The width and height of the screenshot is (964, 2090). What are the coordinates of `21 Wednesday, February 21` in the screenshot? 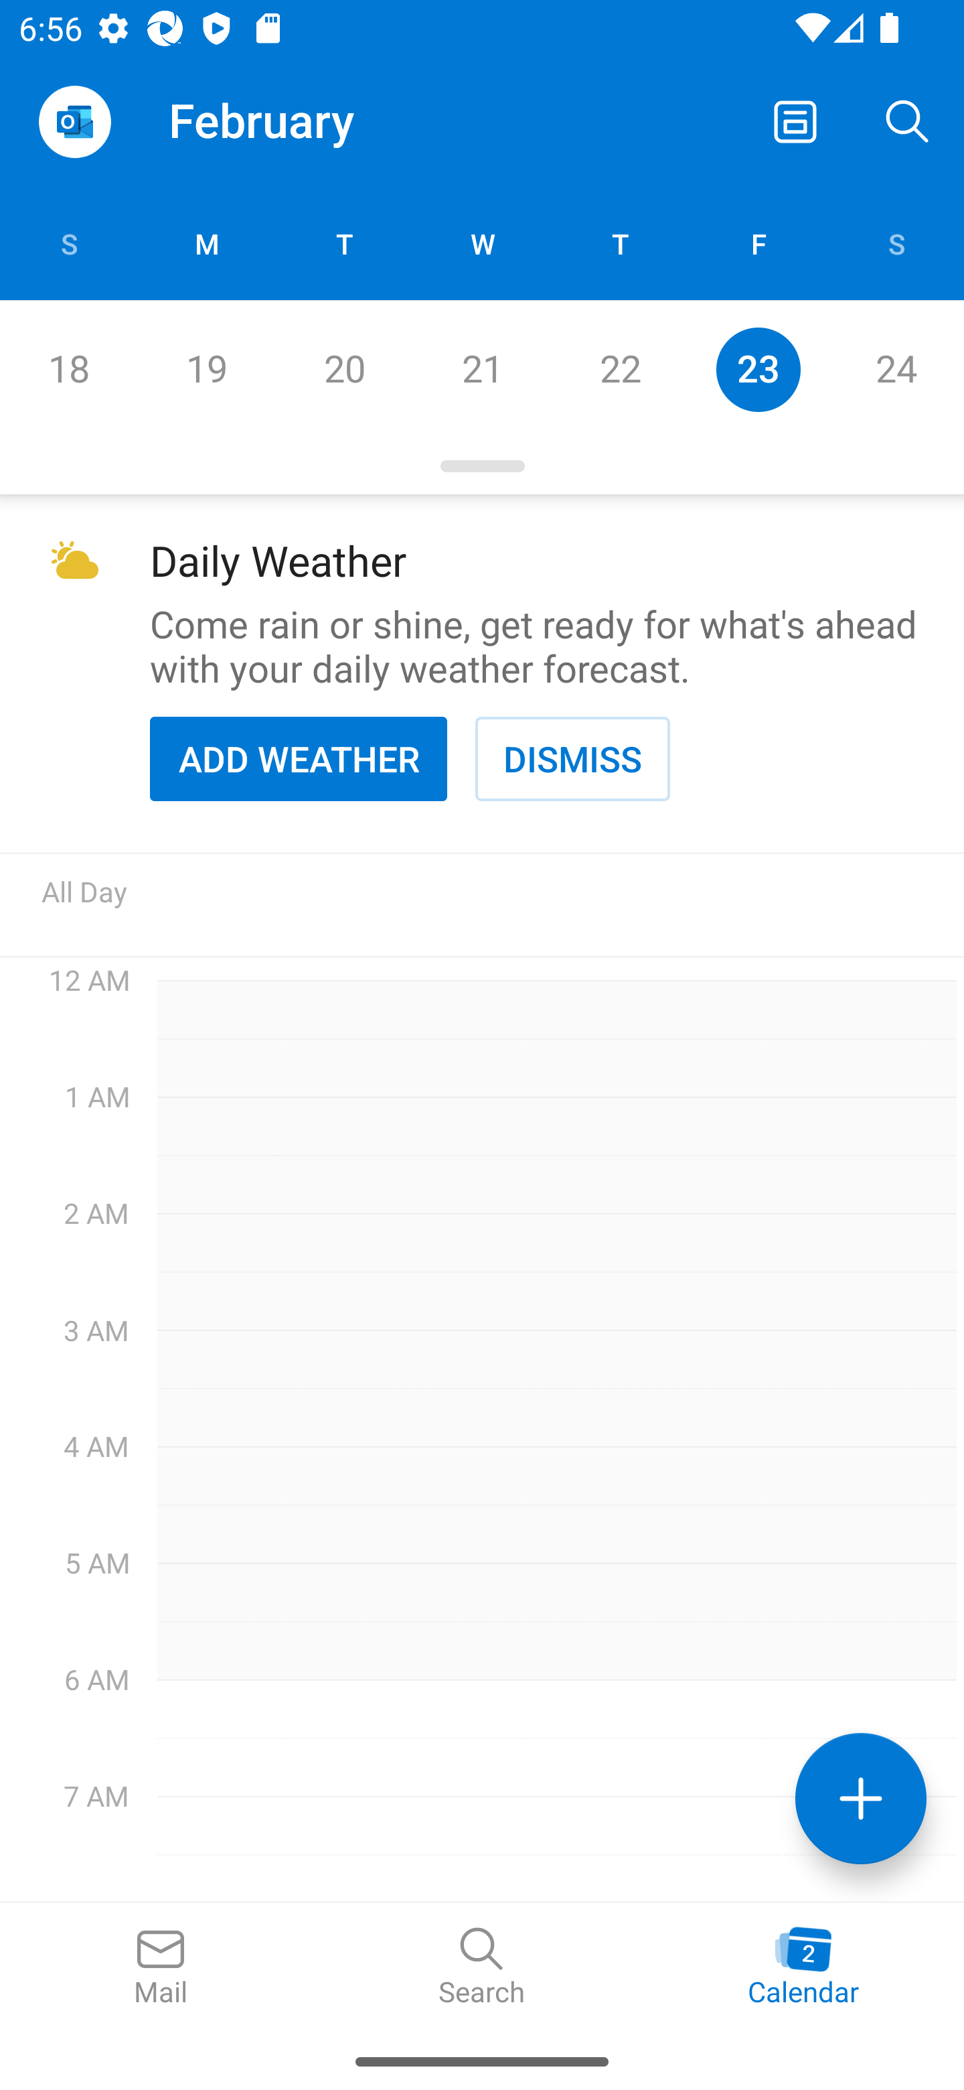 It's located at (482, 370).